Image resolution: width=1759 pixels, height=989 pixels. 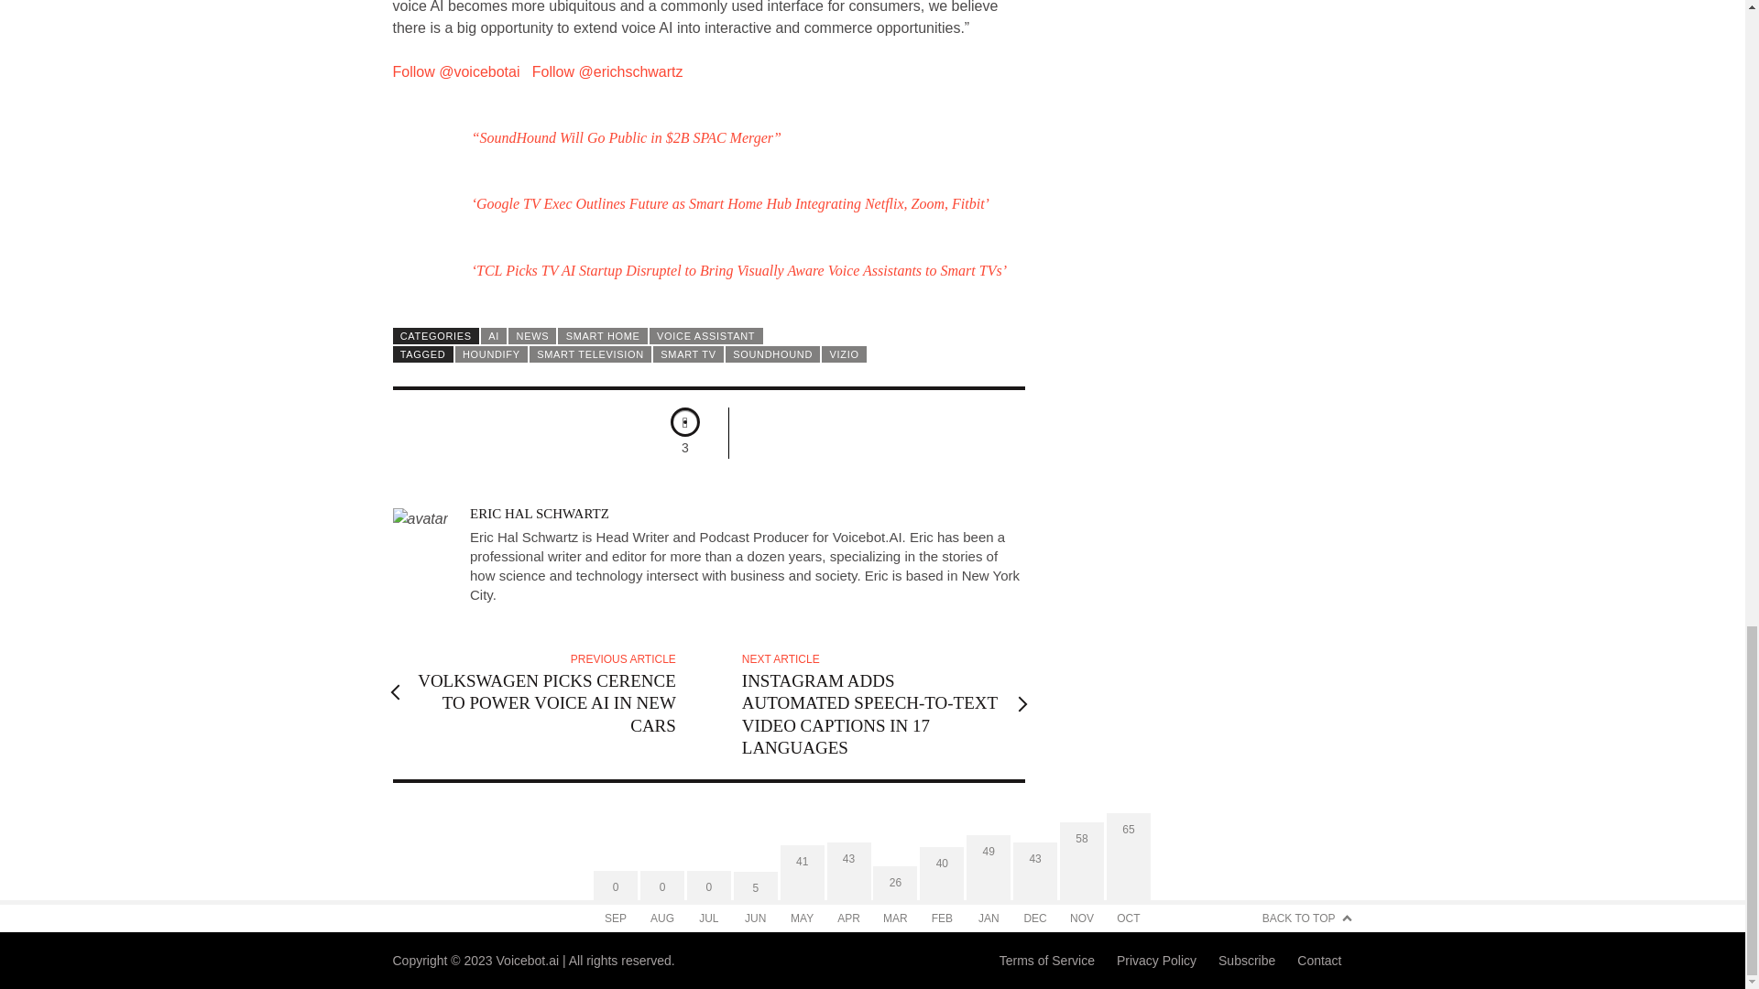 What do you see at coordinates (590, 354) in the screenshot?
I see `View all posts tagged Smart Television` at bounding box center [590, 354].